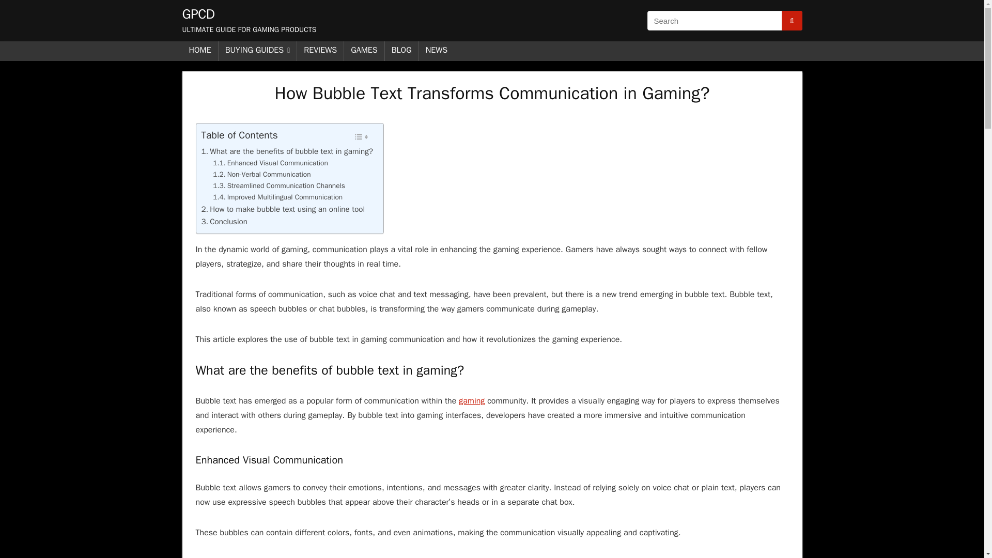 The height and width of the screenshot is (558, 992). What do you see at coordinates (320, 51) in the screenshot?
I see `REVIEWS` at bounding box center [320, 51].